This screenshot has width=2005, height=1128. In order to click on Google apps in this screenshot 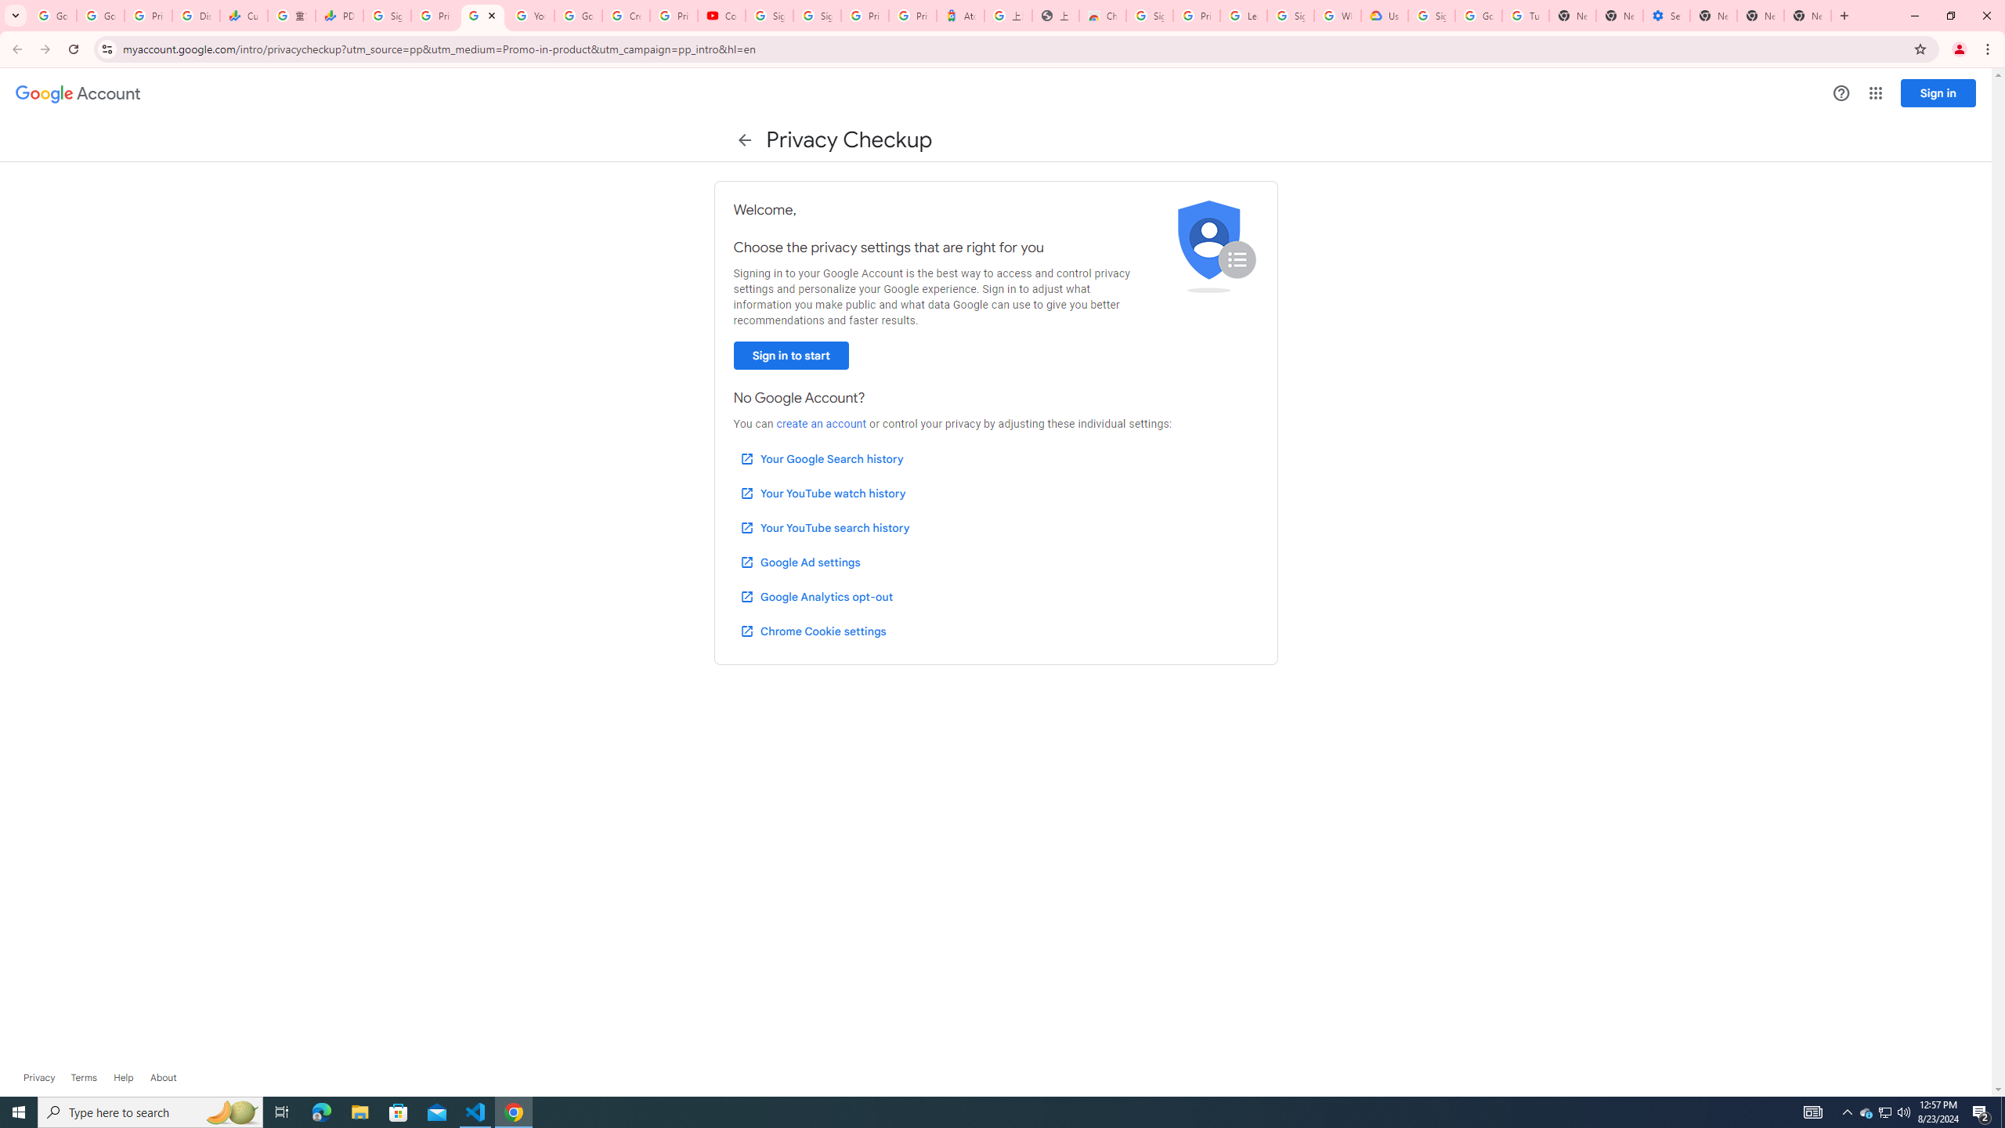, I will do `click(1875, 93)`.